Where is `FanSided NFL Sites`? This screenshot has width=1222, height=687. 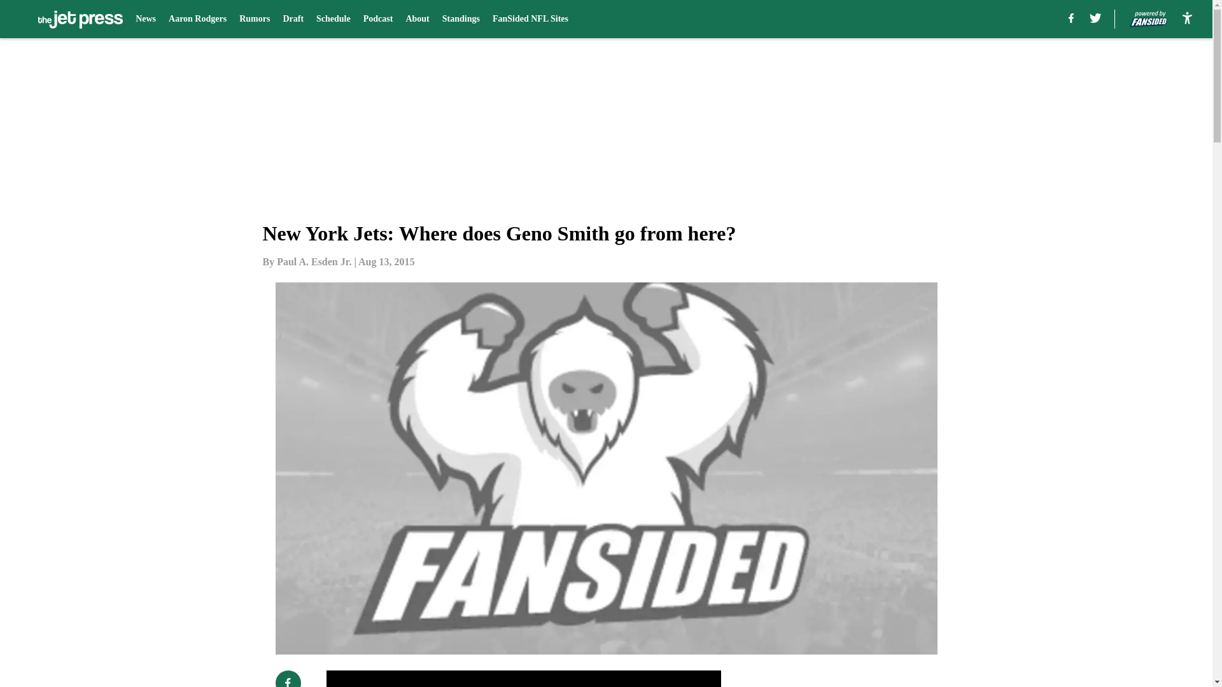
FanSided NFL Sites is located at coordinates (530, 19).